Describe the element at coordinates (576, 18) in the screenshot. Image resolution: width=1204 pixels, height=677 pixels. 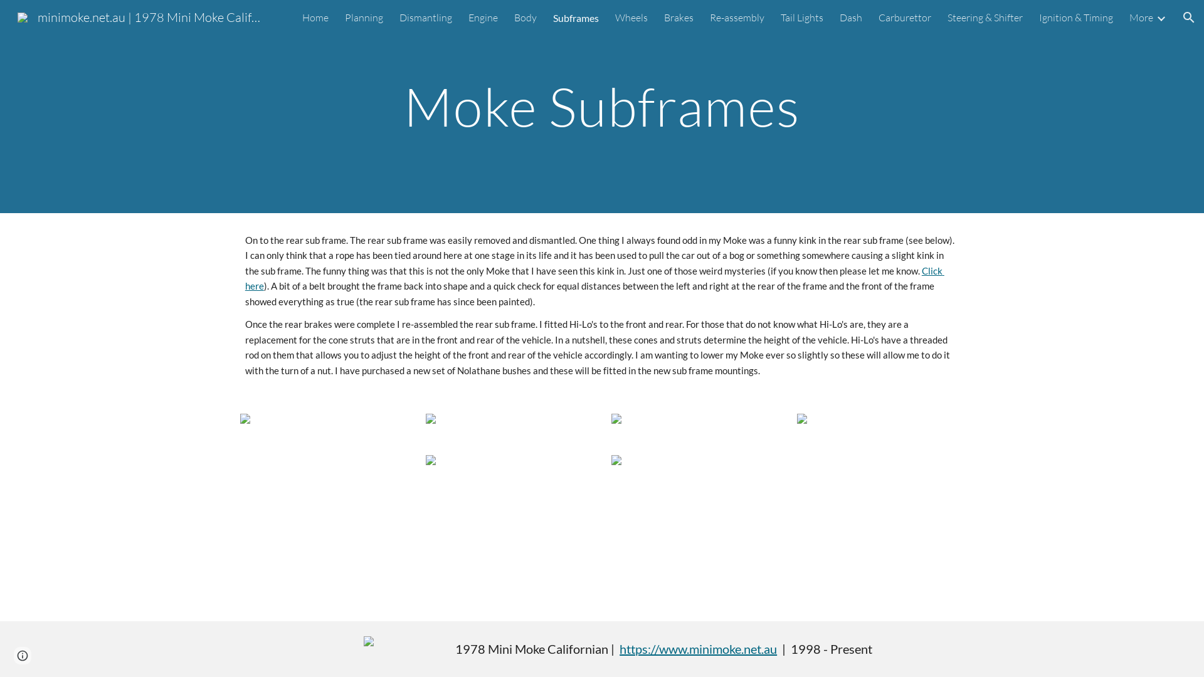
I see `Subframes` at that location.